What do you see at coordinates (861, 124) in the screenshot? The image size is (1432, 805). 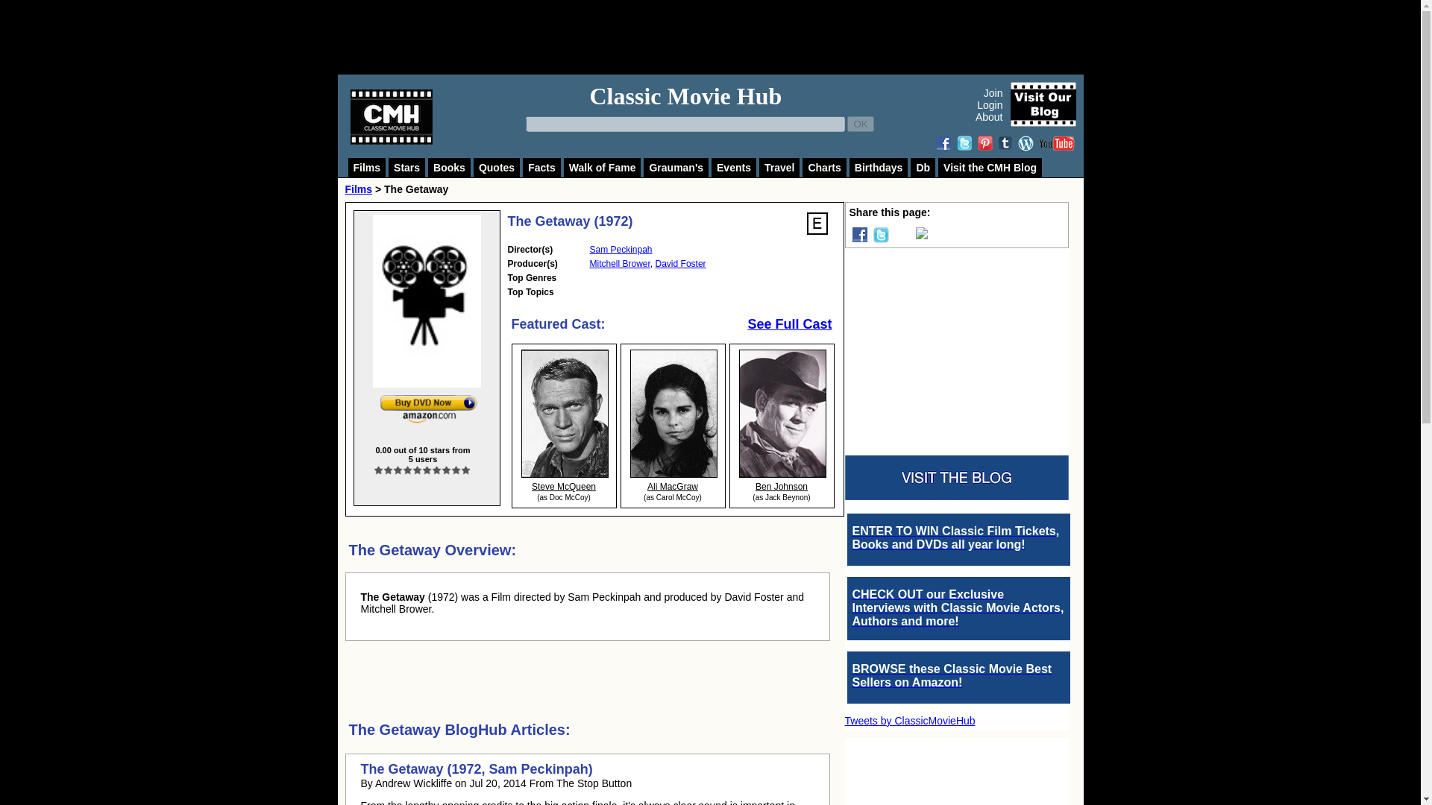 I see `OK` at bounding box center [861, 124].